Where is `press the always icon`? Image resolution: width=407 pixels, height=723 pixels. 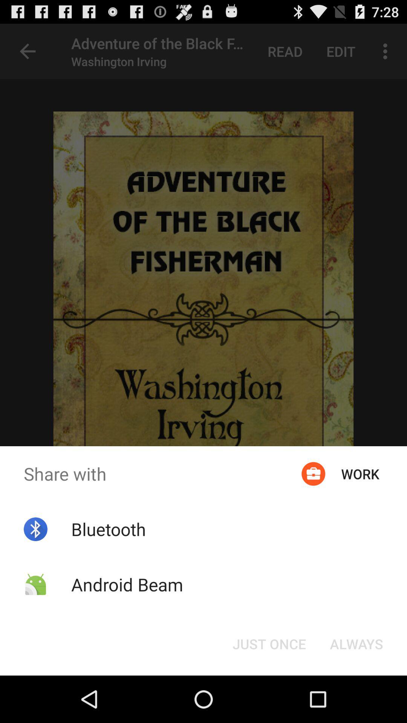 press the always icon is located at coordinates (357, 644).